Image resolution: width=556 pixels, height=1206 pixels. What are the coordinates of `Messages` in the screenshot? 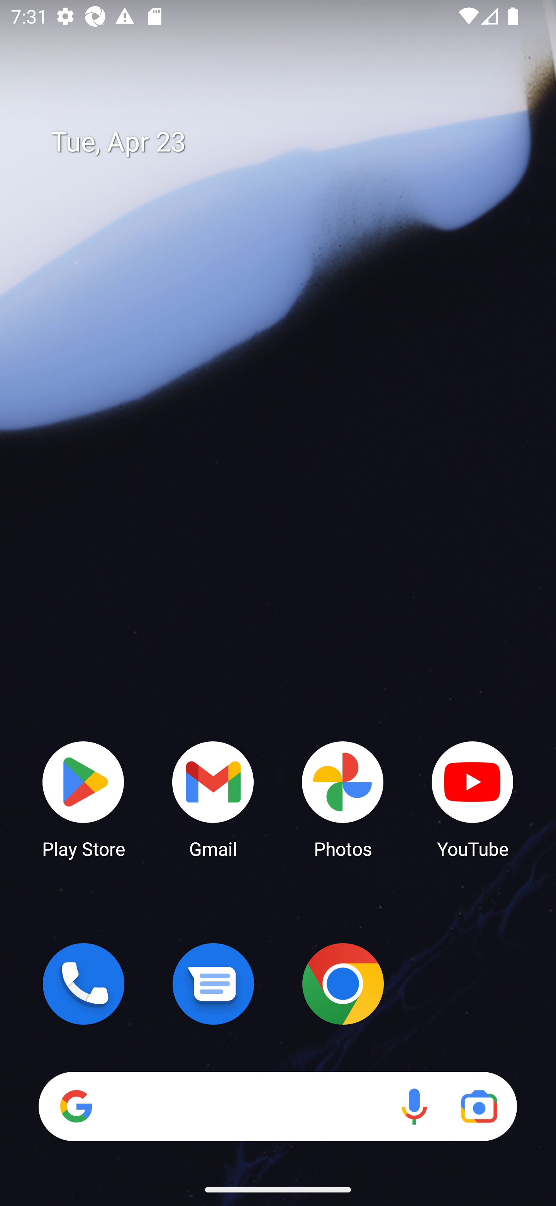 It's located at (213, 984).